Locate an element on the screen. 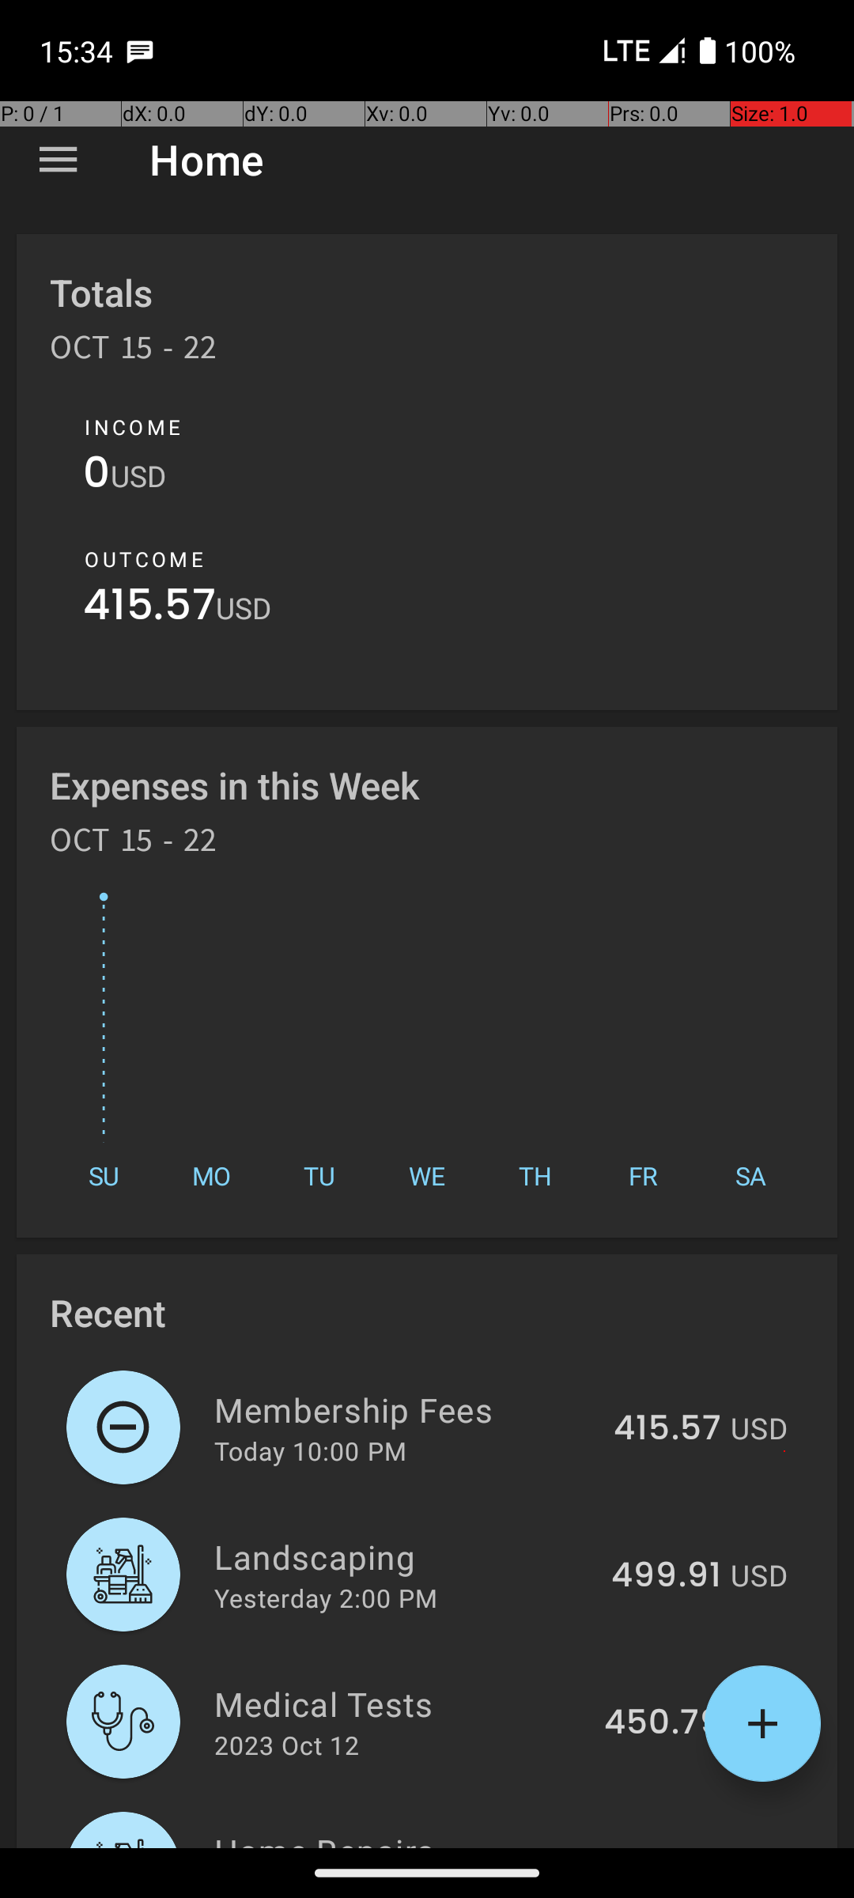 Image resolution: width=854 pixels, height=1898 pixels. Home Repairs is located at coordinates (402, 1838).